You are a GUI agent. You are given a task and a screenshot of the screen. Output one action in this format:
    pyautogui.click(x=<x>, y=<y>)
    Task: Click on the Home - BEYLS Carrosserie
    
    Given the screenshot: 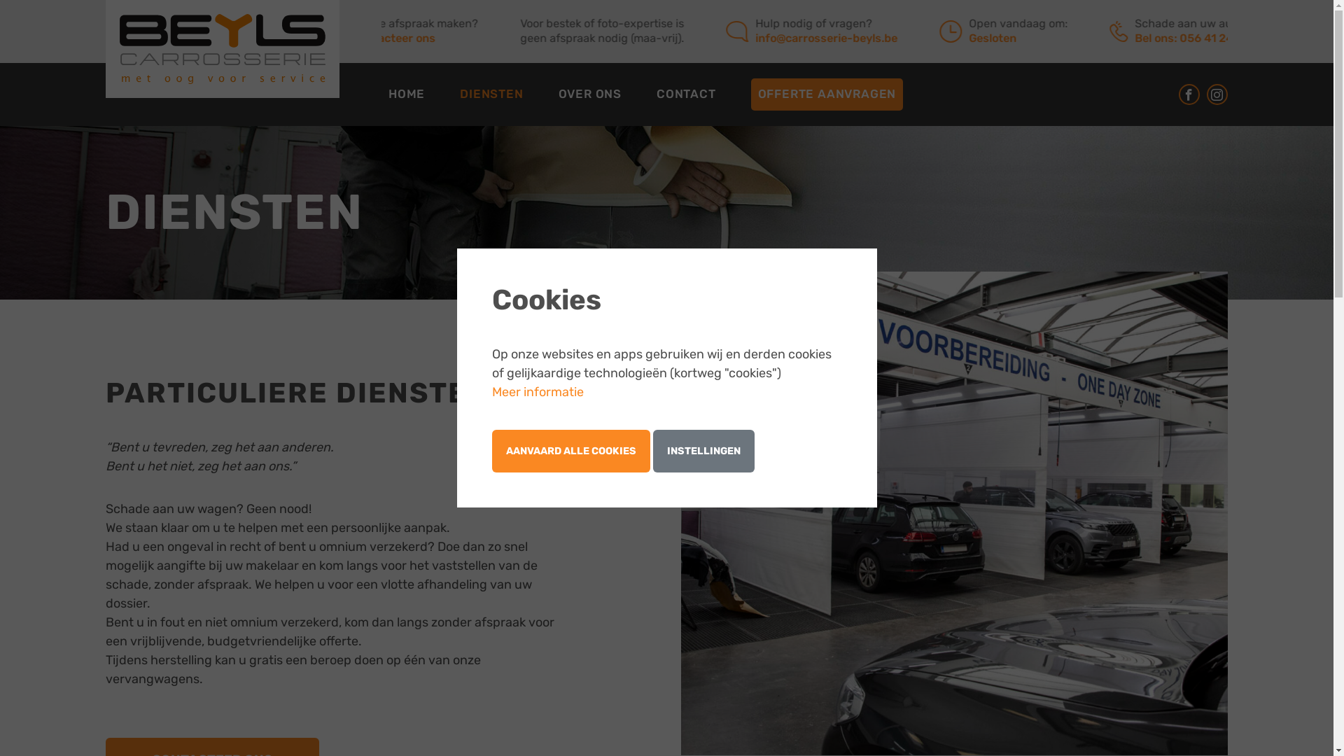 What is the action you would take?
    pyautogui.click(x=223, y=49)
    